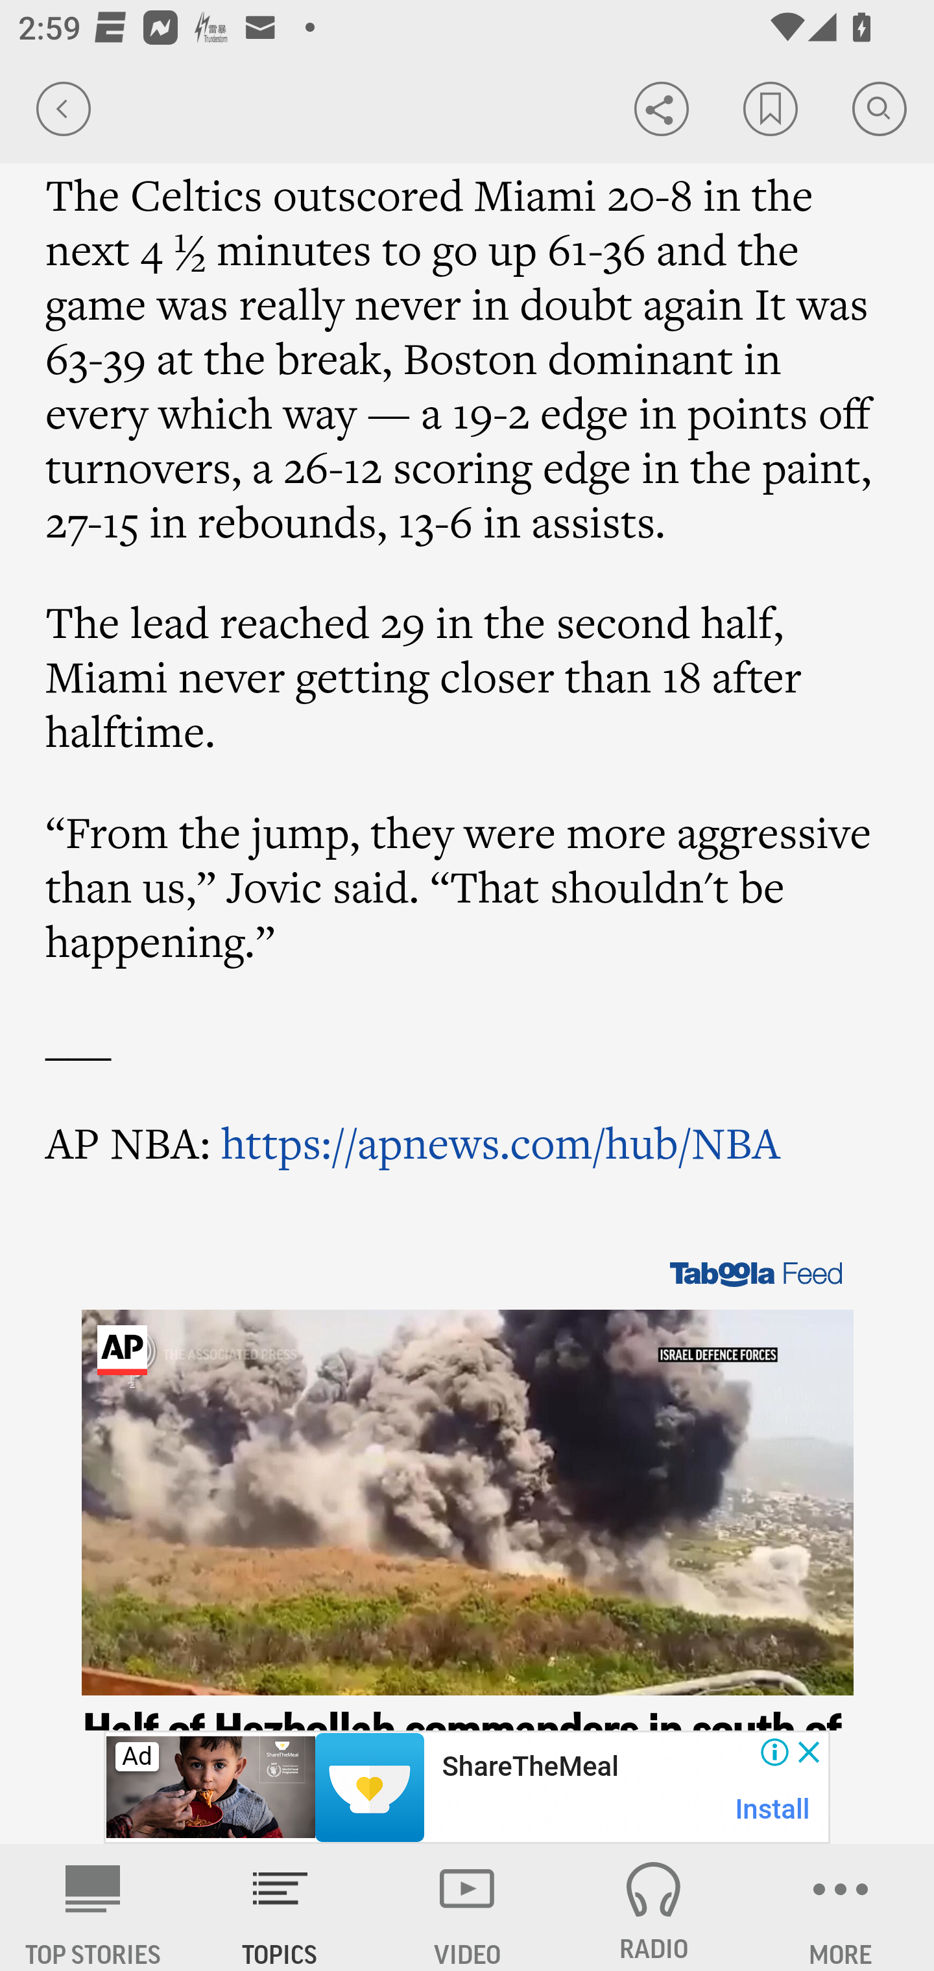 This screenshot has height=1971, width=934. Describe the element at coordinates (773, 1809) in the screenshot. I see `Install` at that location.